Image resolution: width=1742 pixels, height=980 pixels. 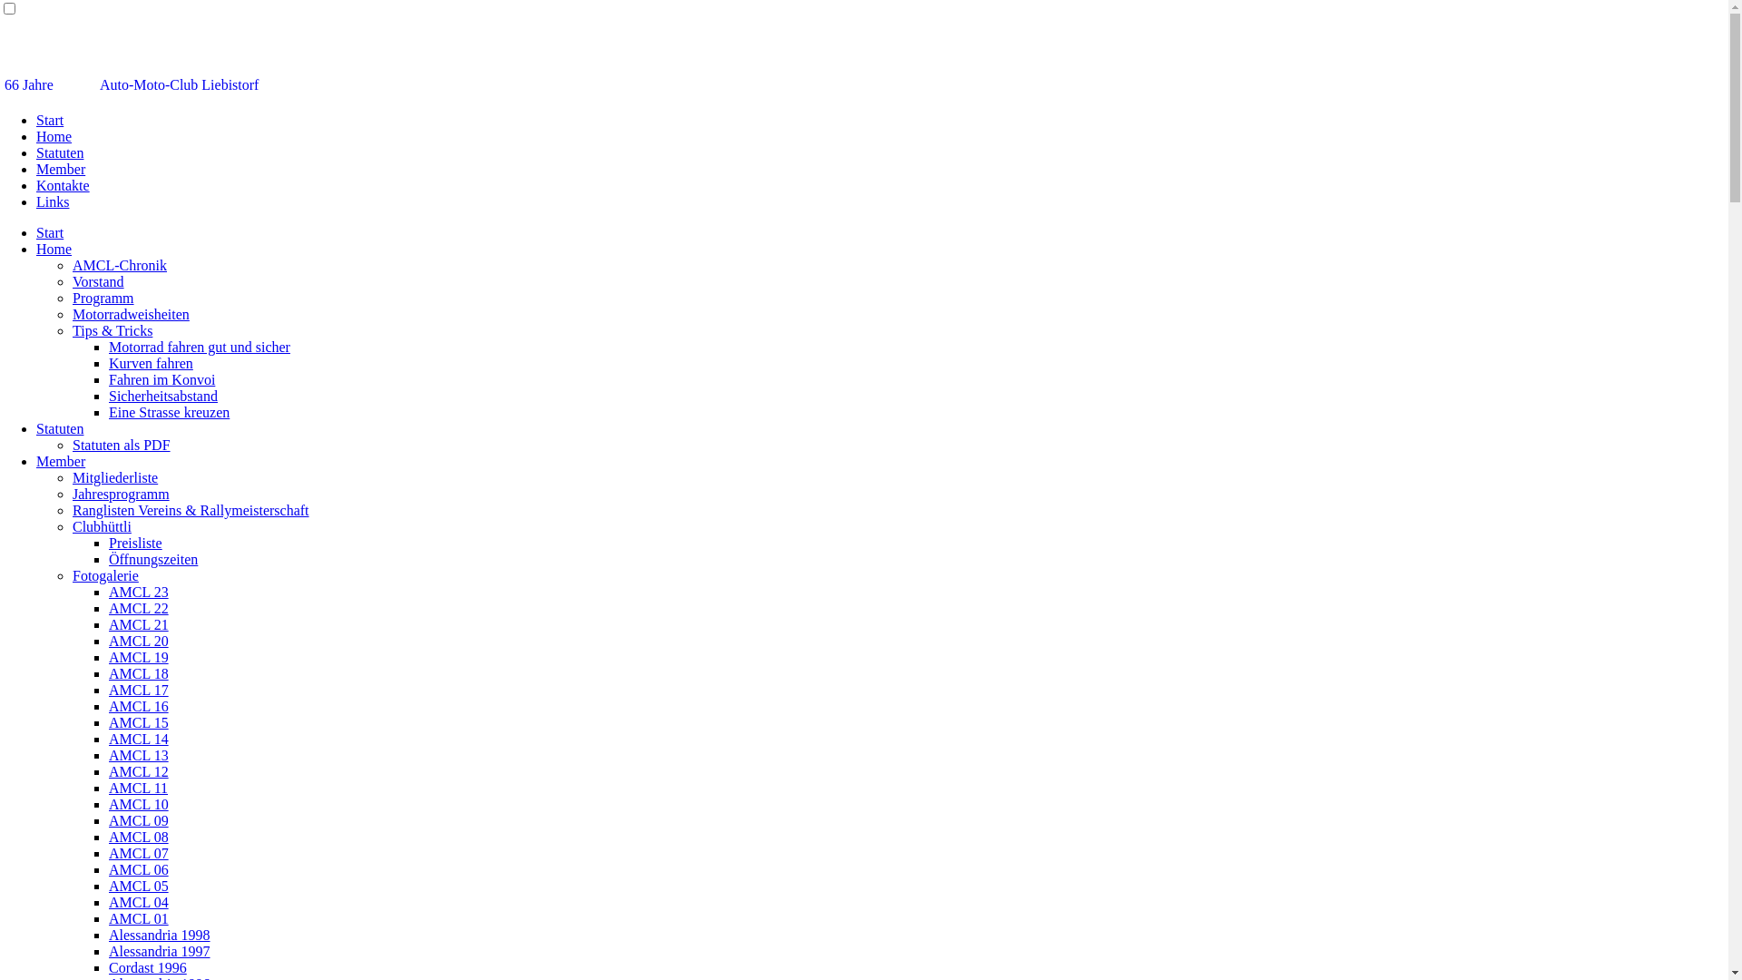 What do you see at coordinates (138, 788) in the screenshot?
I see `AMCL 11` at bounding box center [138, 788].